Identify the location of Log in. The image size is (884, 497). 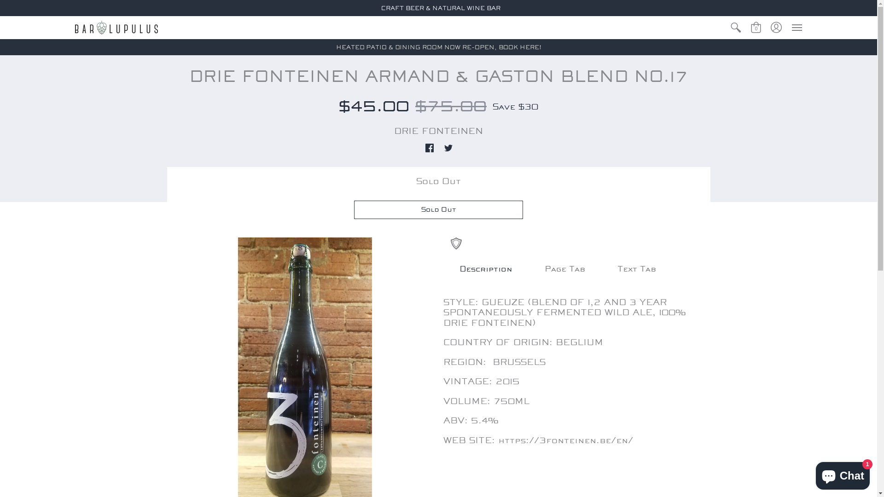
(776, 28).